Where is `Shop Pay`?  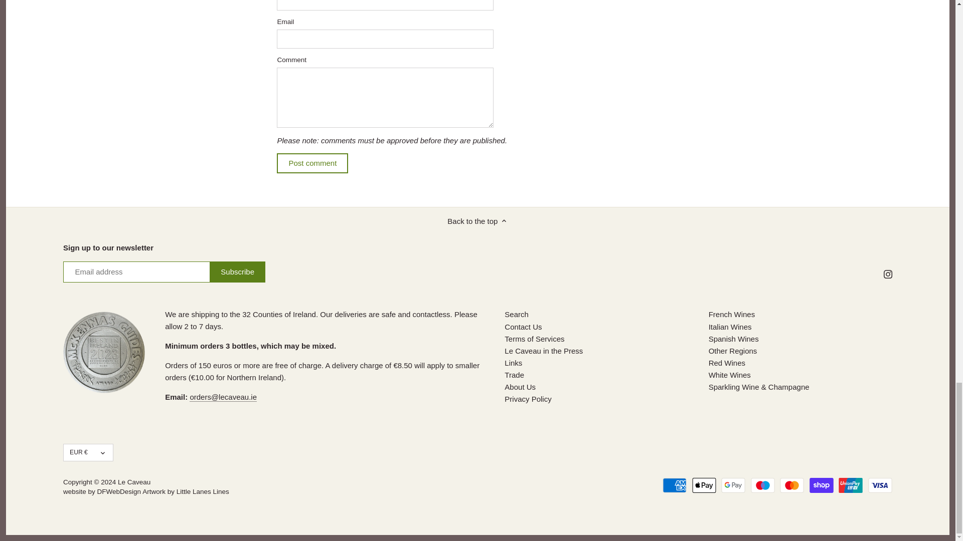 Shop Pay is located at coordinates (822, 485).